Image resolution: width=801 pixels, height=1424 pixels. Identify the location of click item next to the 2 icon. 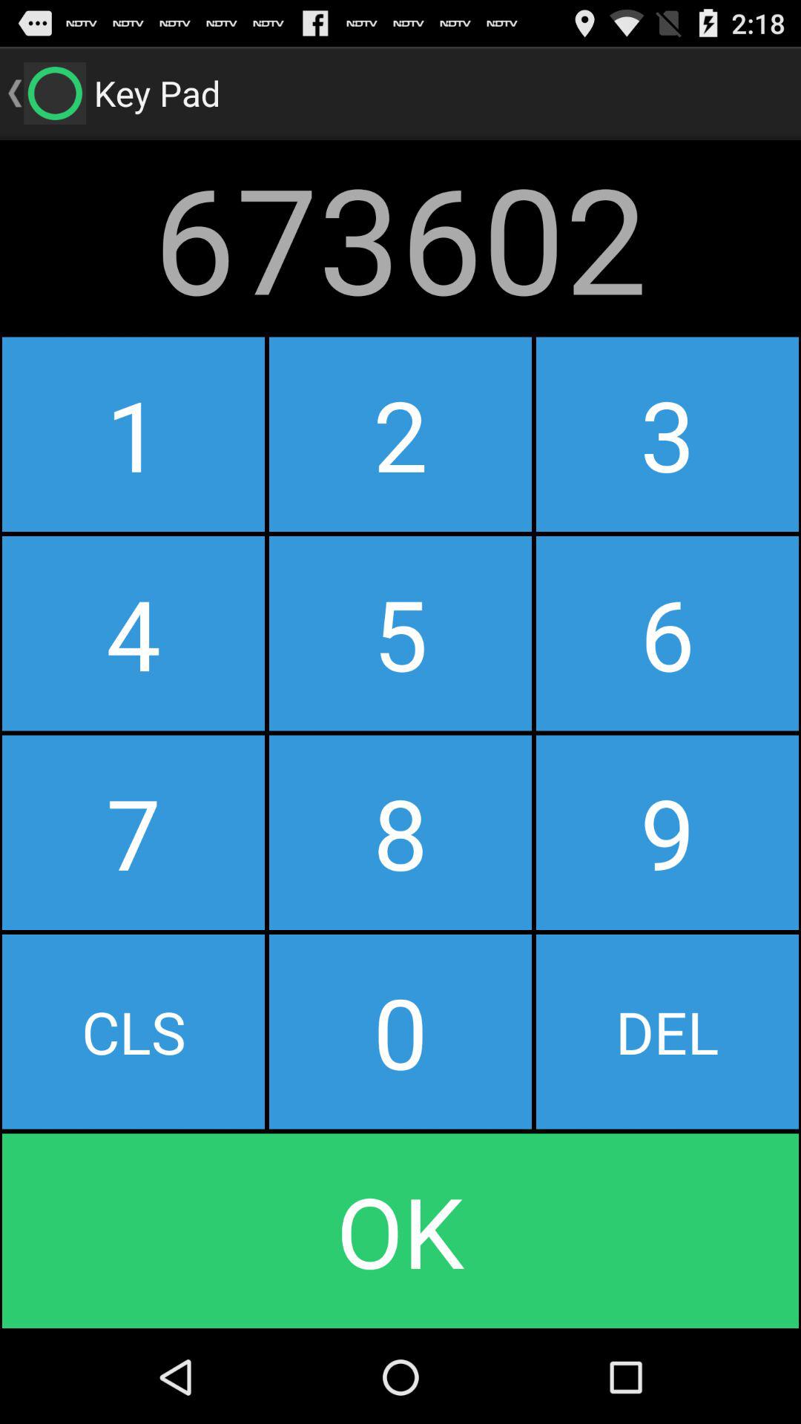
(133, 633).